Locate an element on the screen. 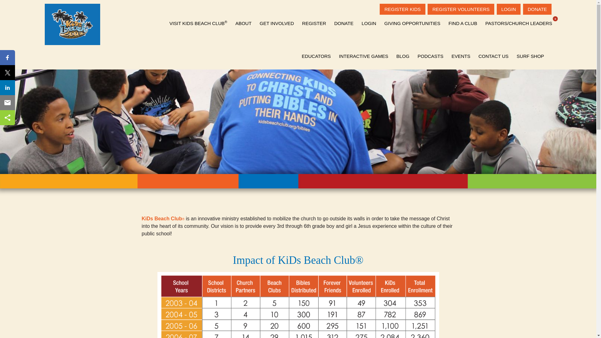  GET INVOLVED is located at coordinates (277, 20).